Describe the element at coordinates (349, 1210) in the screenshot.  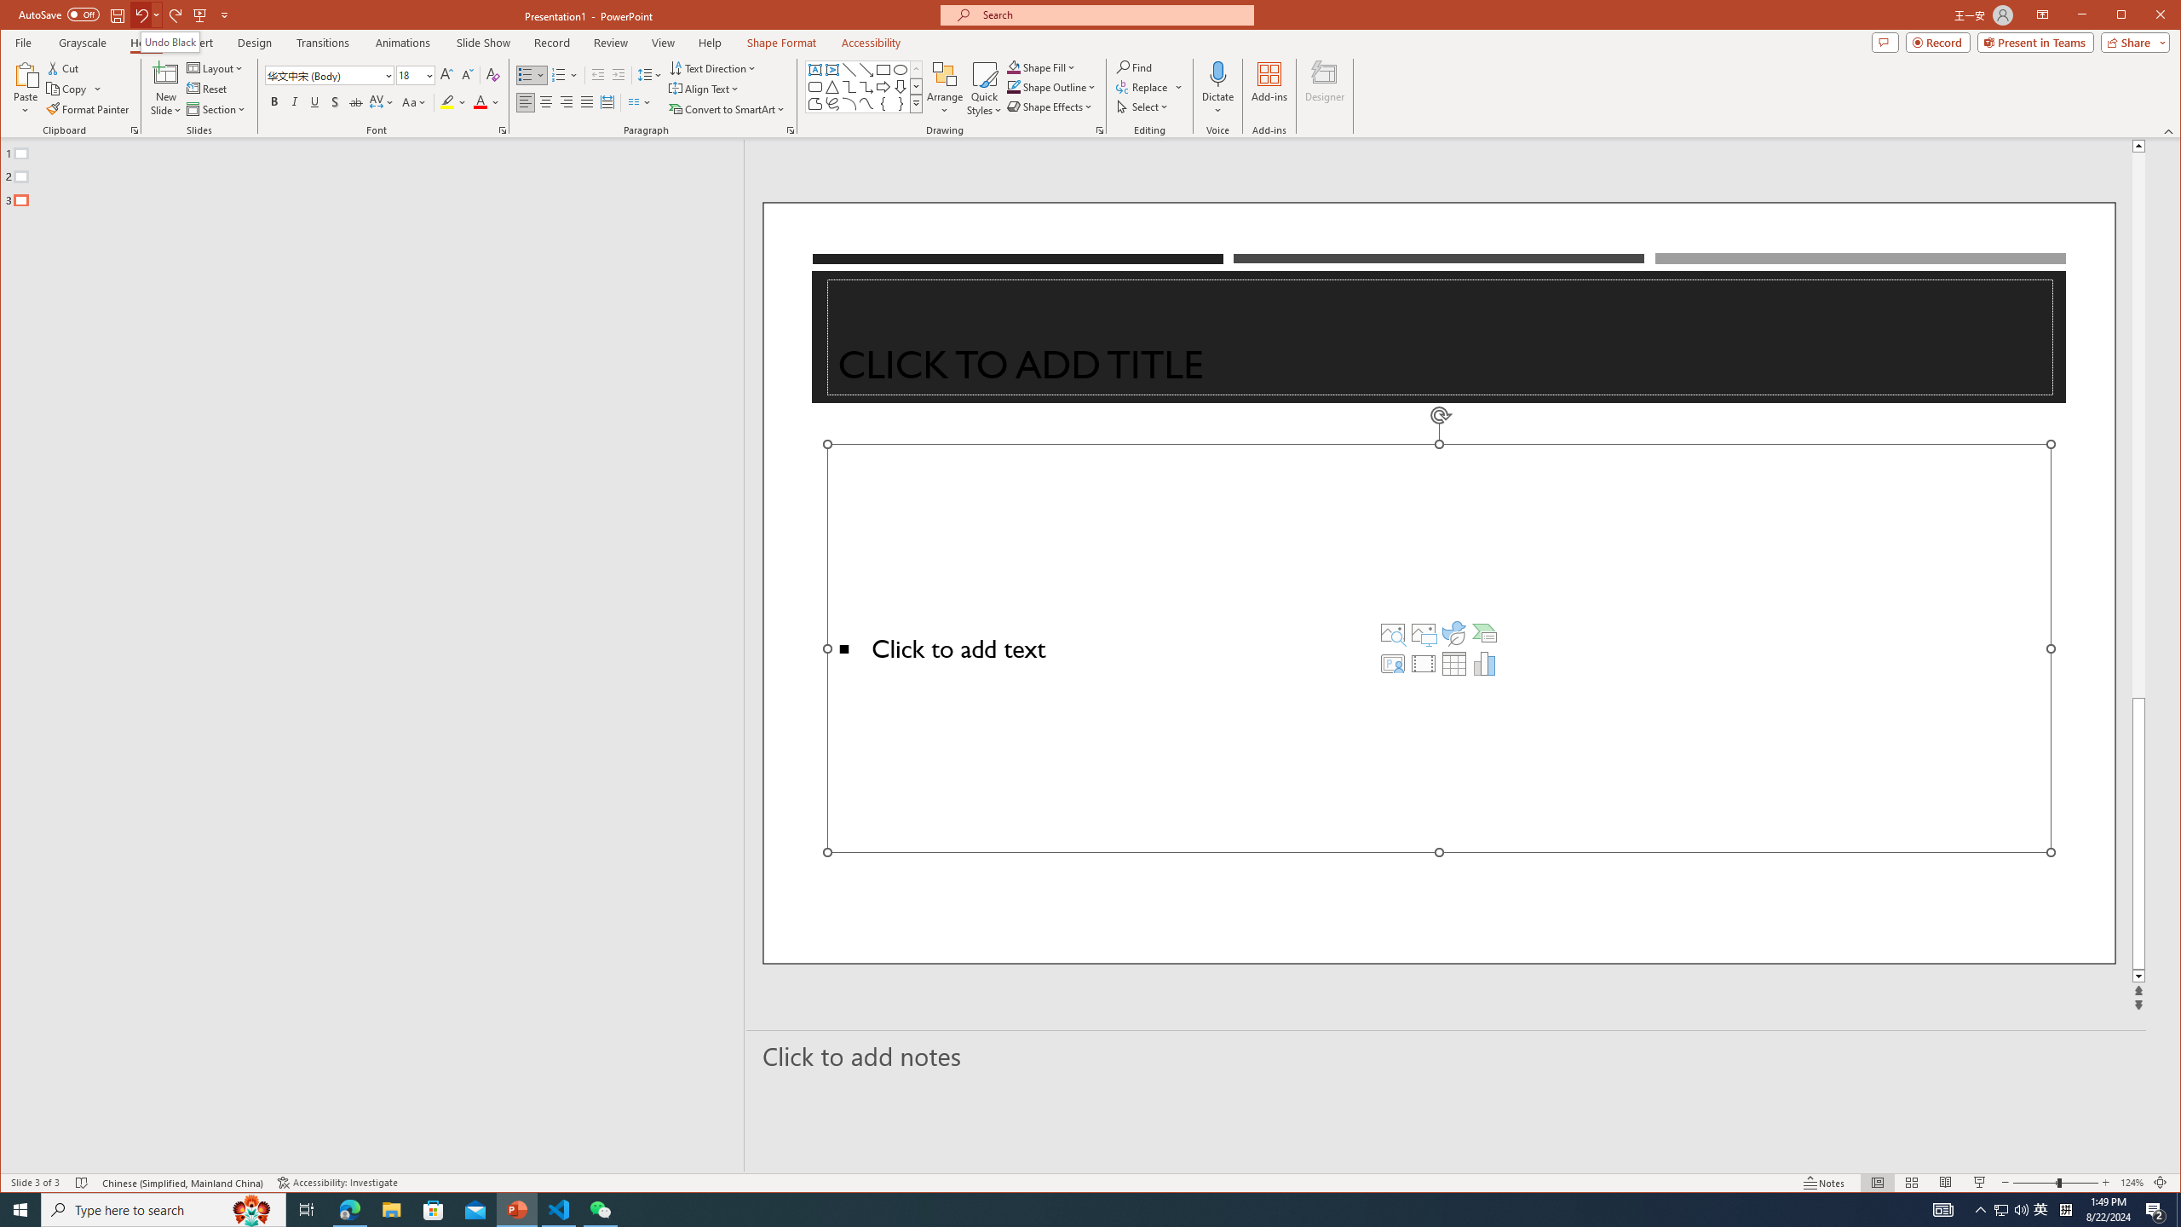
I see `Microsoft Edge - 1 running window` at that location.